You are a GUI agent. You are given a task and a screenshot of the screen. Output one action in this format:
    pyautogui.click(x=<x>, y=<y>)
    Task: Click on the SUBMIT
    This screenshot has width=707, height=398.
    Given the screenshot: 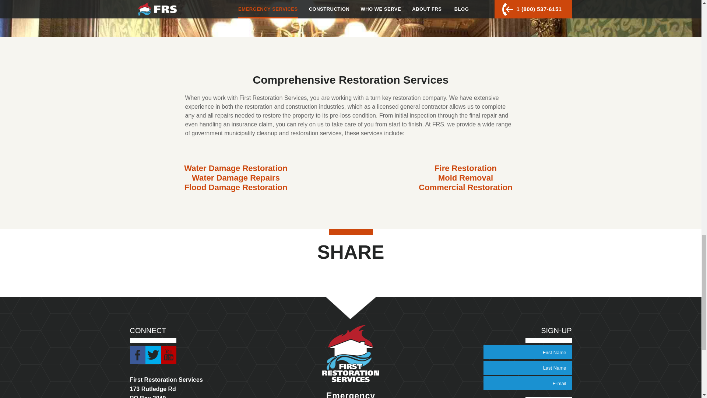 What is the action you would take?
    pyautogui.click(x=548, y=397)
    